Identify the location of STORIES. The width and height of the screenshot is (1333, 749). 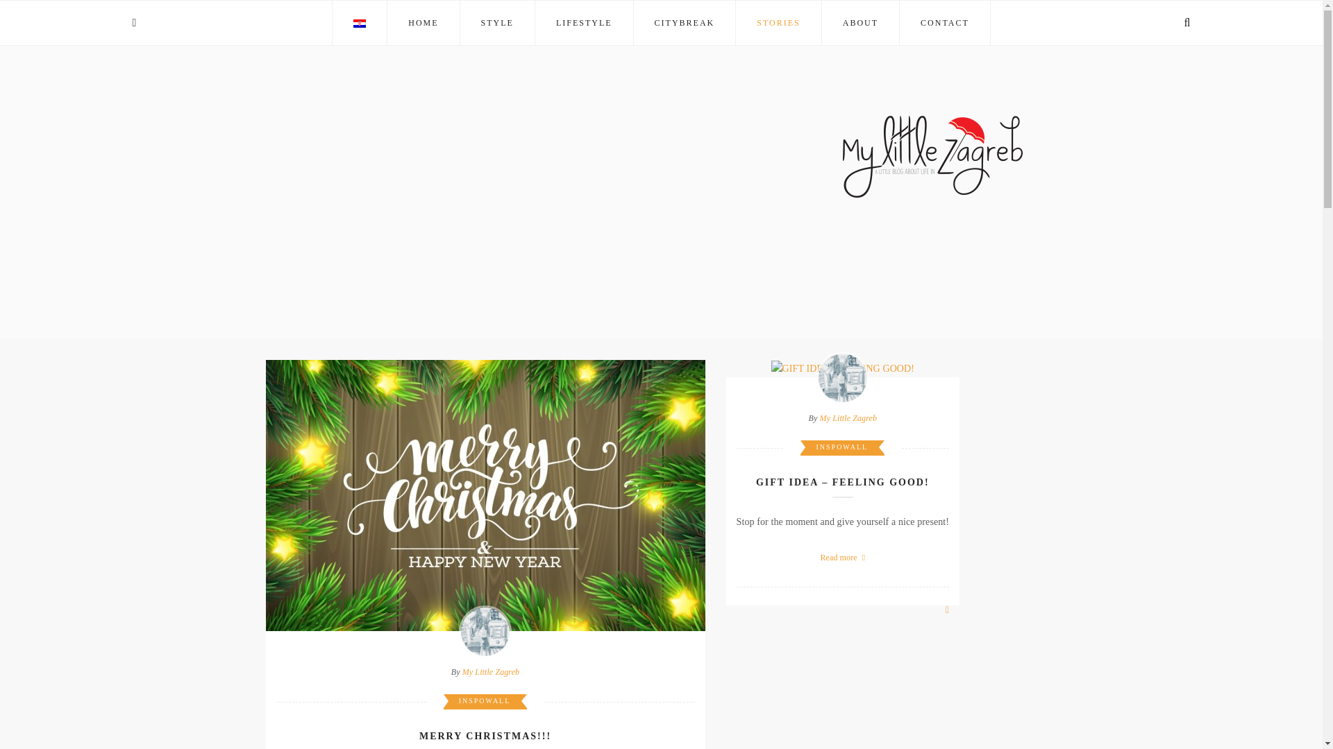
(778, 22).